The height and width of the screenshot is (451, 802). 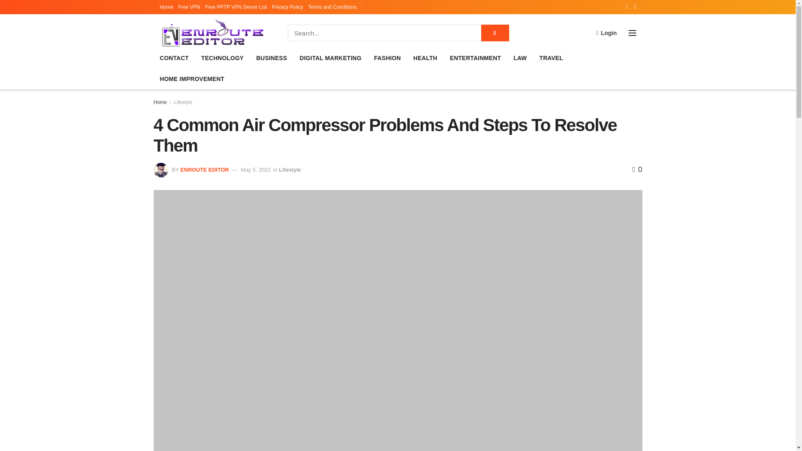 I want to click on Home, so click(x=166, y=7).